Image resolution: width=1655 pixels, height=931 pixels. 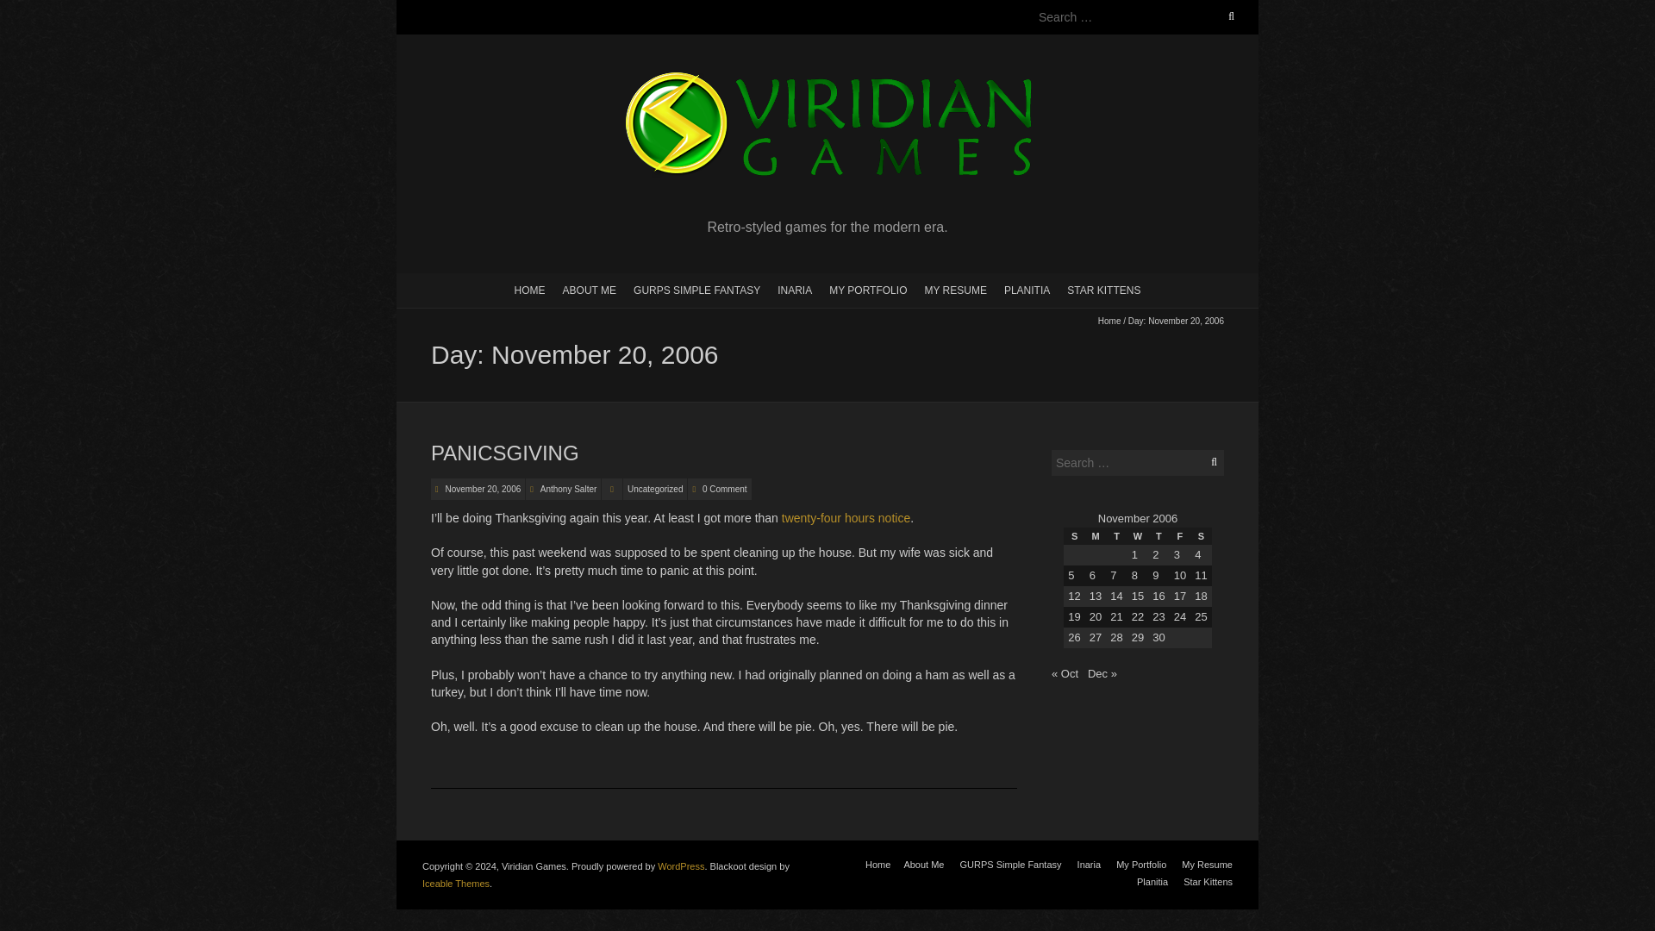 What do you see at coordinates (1095, 616) in the screenshot?
I see `20` at bounding box center [1095, 616].